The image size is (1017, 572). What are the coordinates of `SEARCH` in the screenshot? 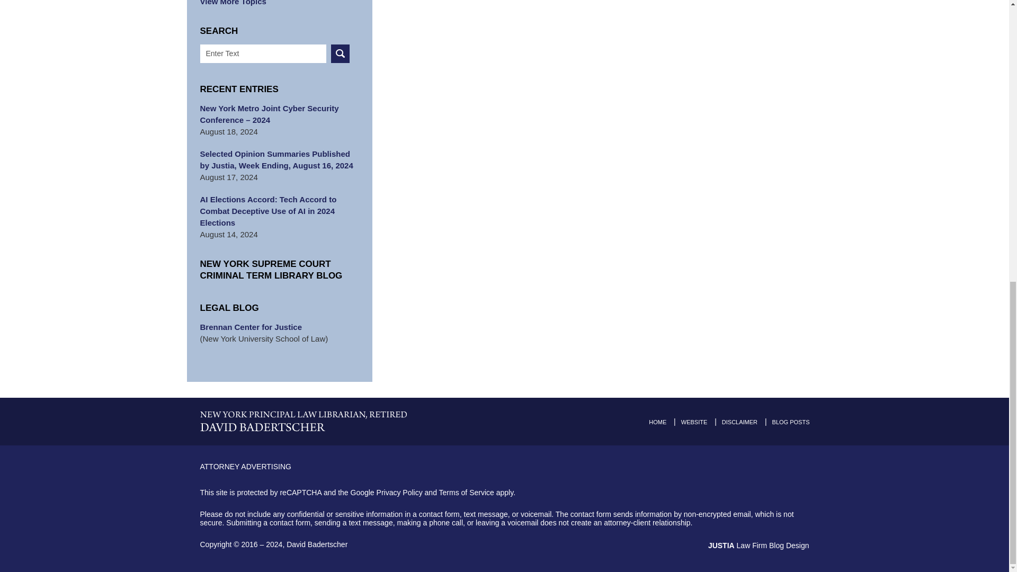 It's located at (340, 53).